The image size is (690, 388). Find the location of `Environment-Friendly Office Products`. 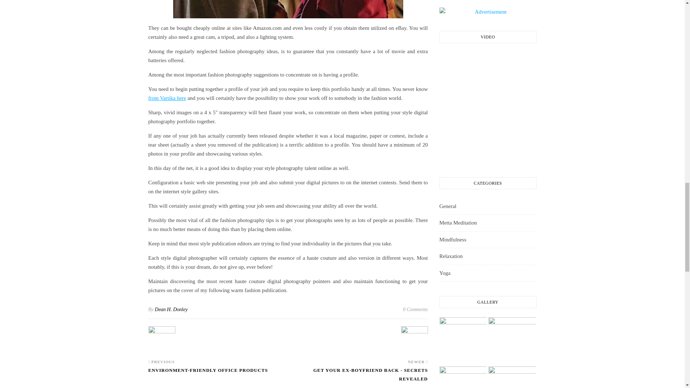

Environment-Friendly Office Products is located at coordinates (208, 374).